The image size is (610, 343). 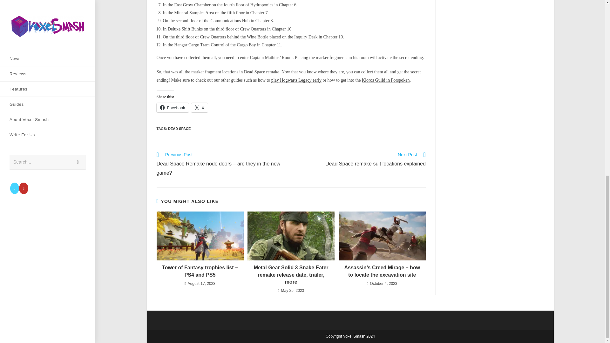 I want to click on Click to share on X, so click(x=200, y=108).